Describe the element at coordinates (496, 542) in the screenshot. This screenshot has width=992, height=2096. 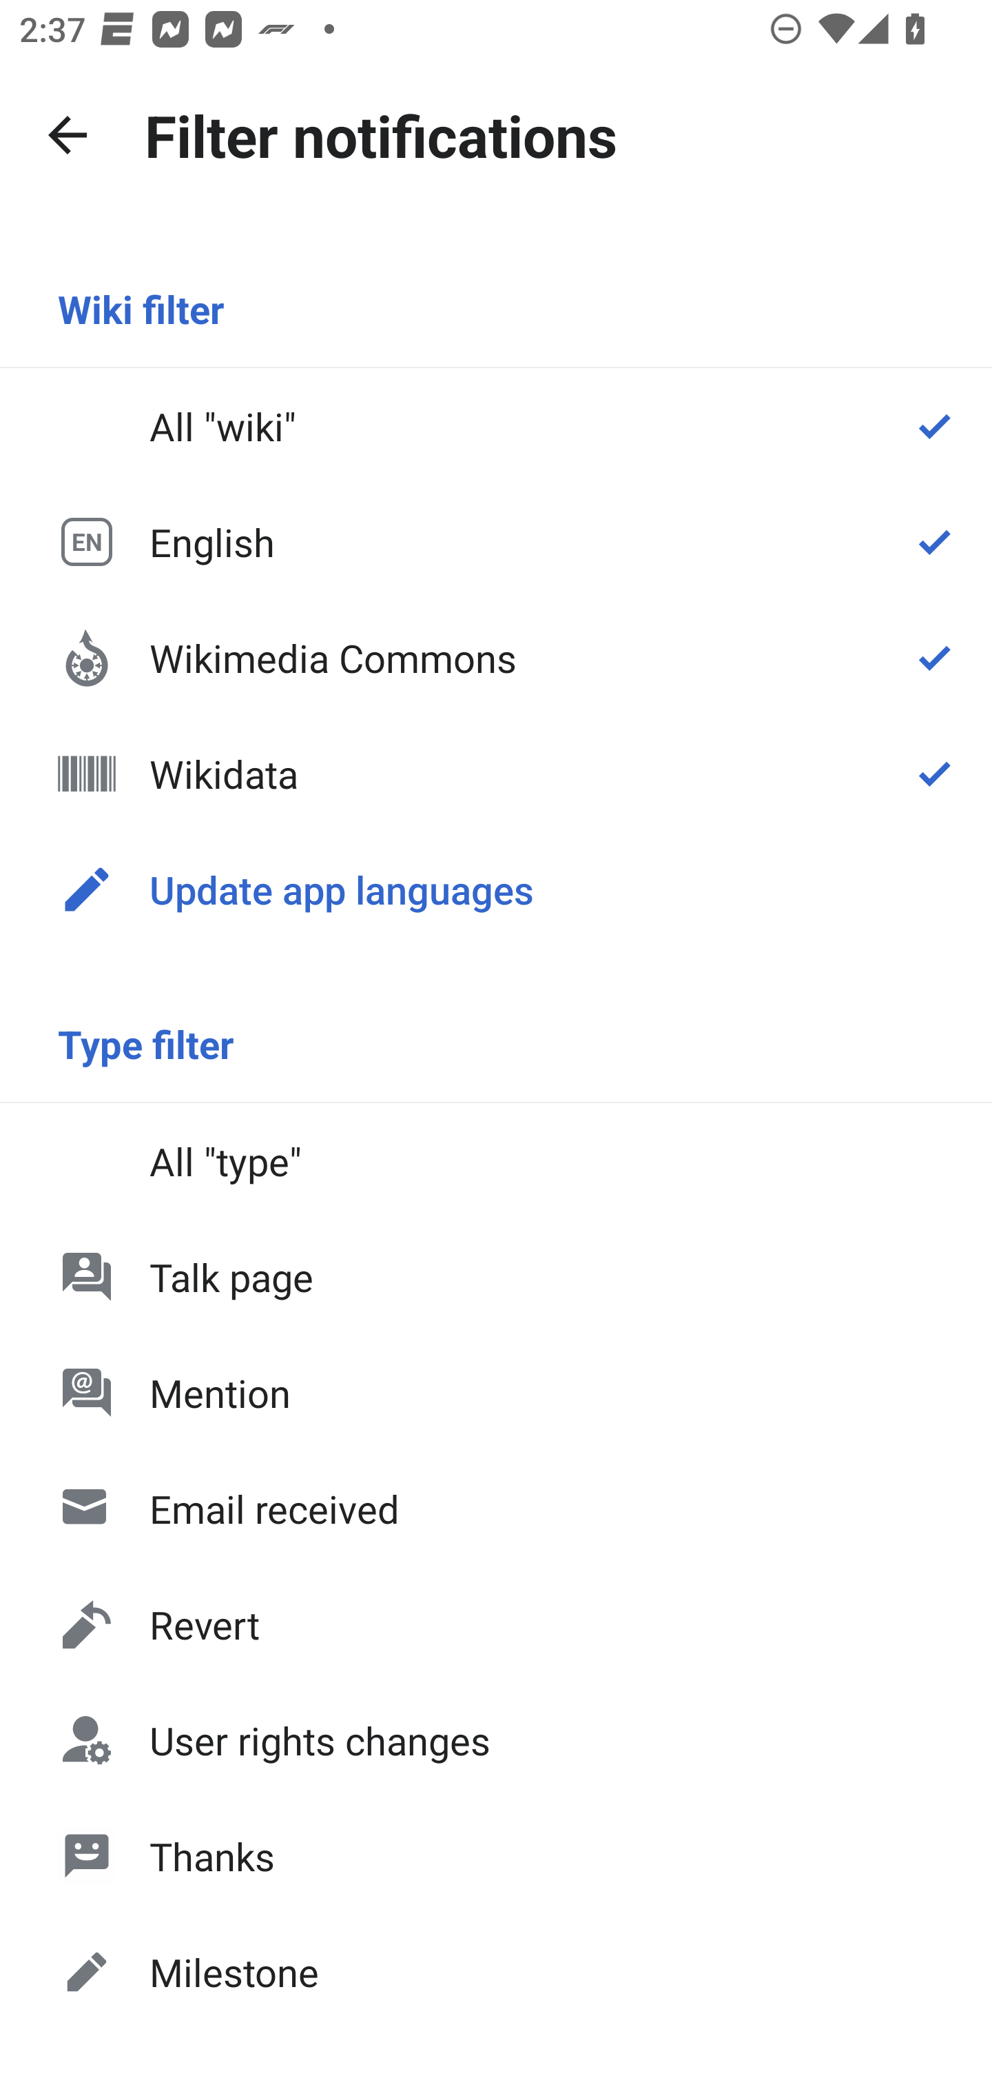
I see `EN English` at that location.